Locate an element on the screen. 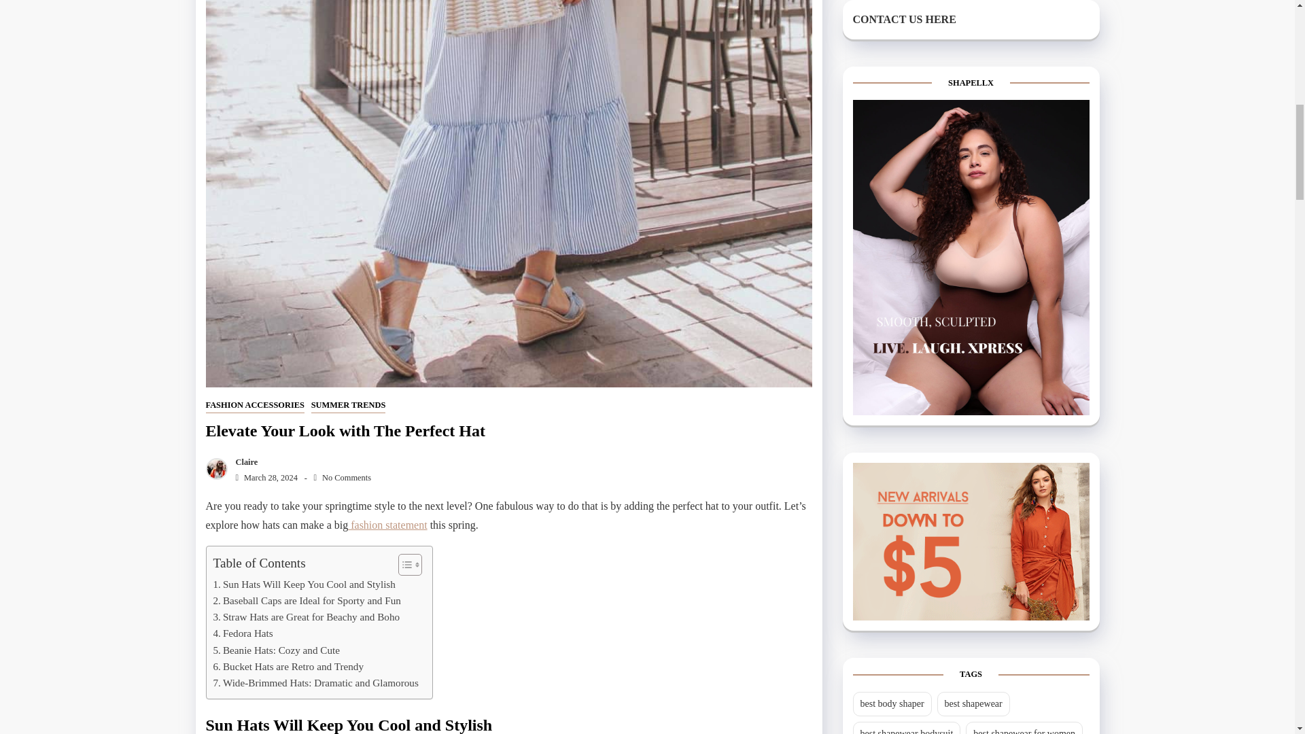  FASHION ACCESSORIES is located at coordinates (254, 406).